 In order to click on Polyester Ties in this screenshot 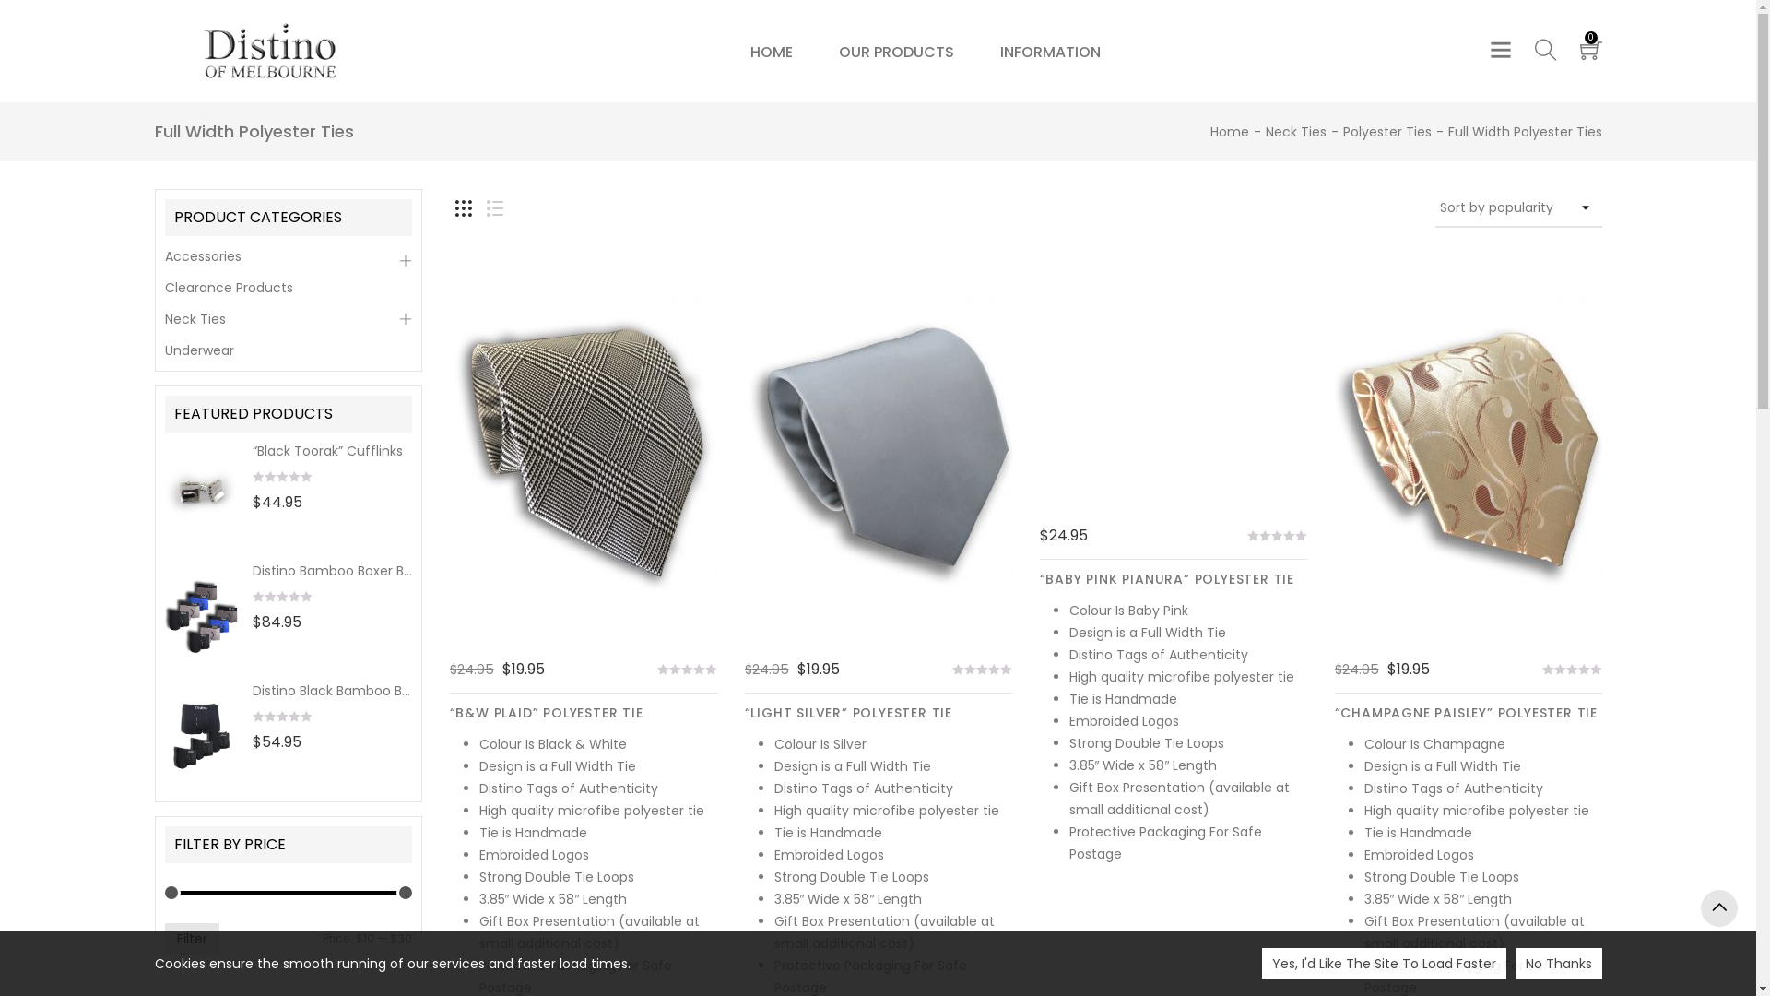, I will do `click(1386, 132)`.